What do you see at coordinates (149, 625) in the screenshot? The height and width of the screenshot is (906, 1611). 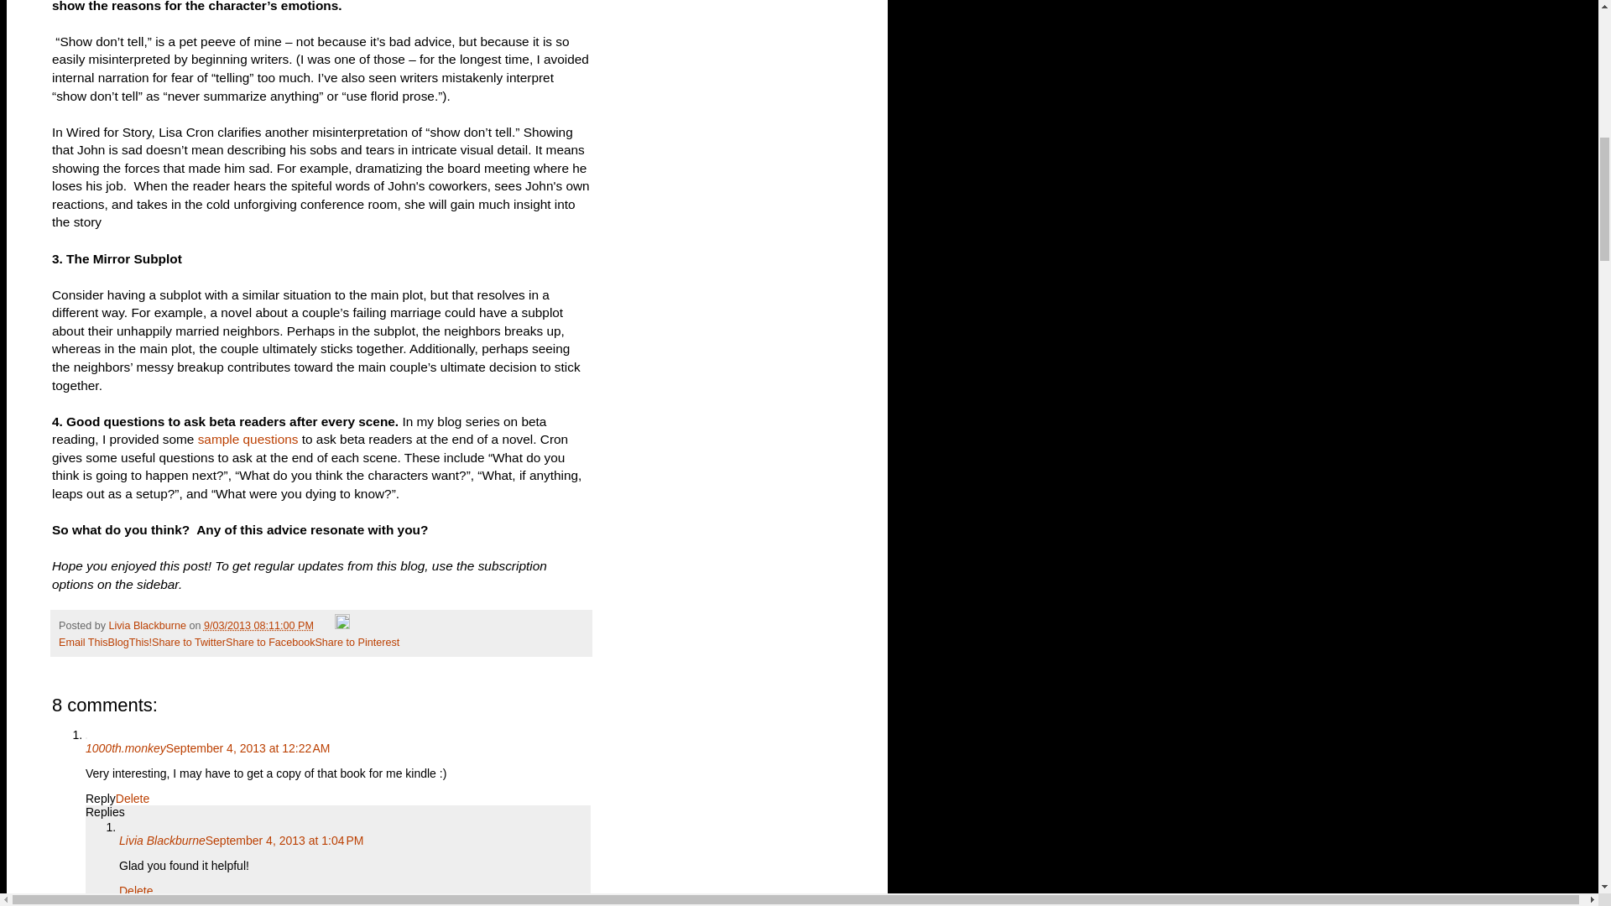 I see `author profile` at bounding box center [149, 625].